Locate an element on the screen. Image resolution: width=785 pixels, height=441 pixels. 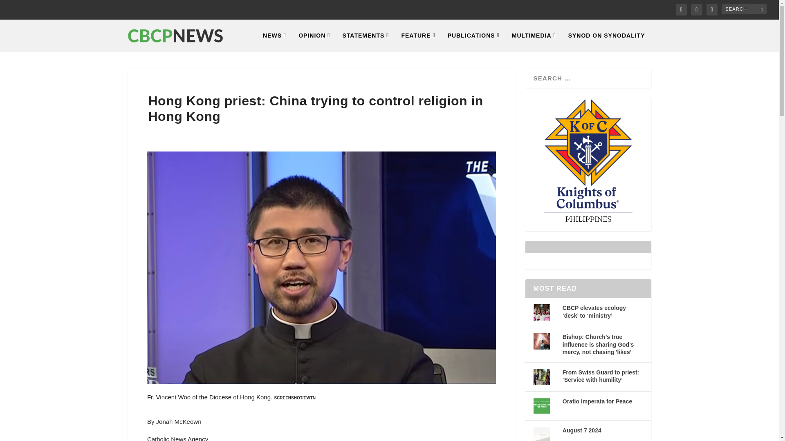
NEWS is located at coordinates (275, 42).